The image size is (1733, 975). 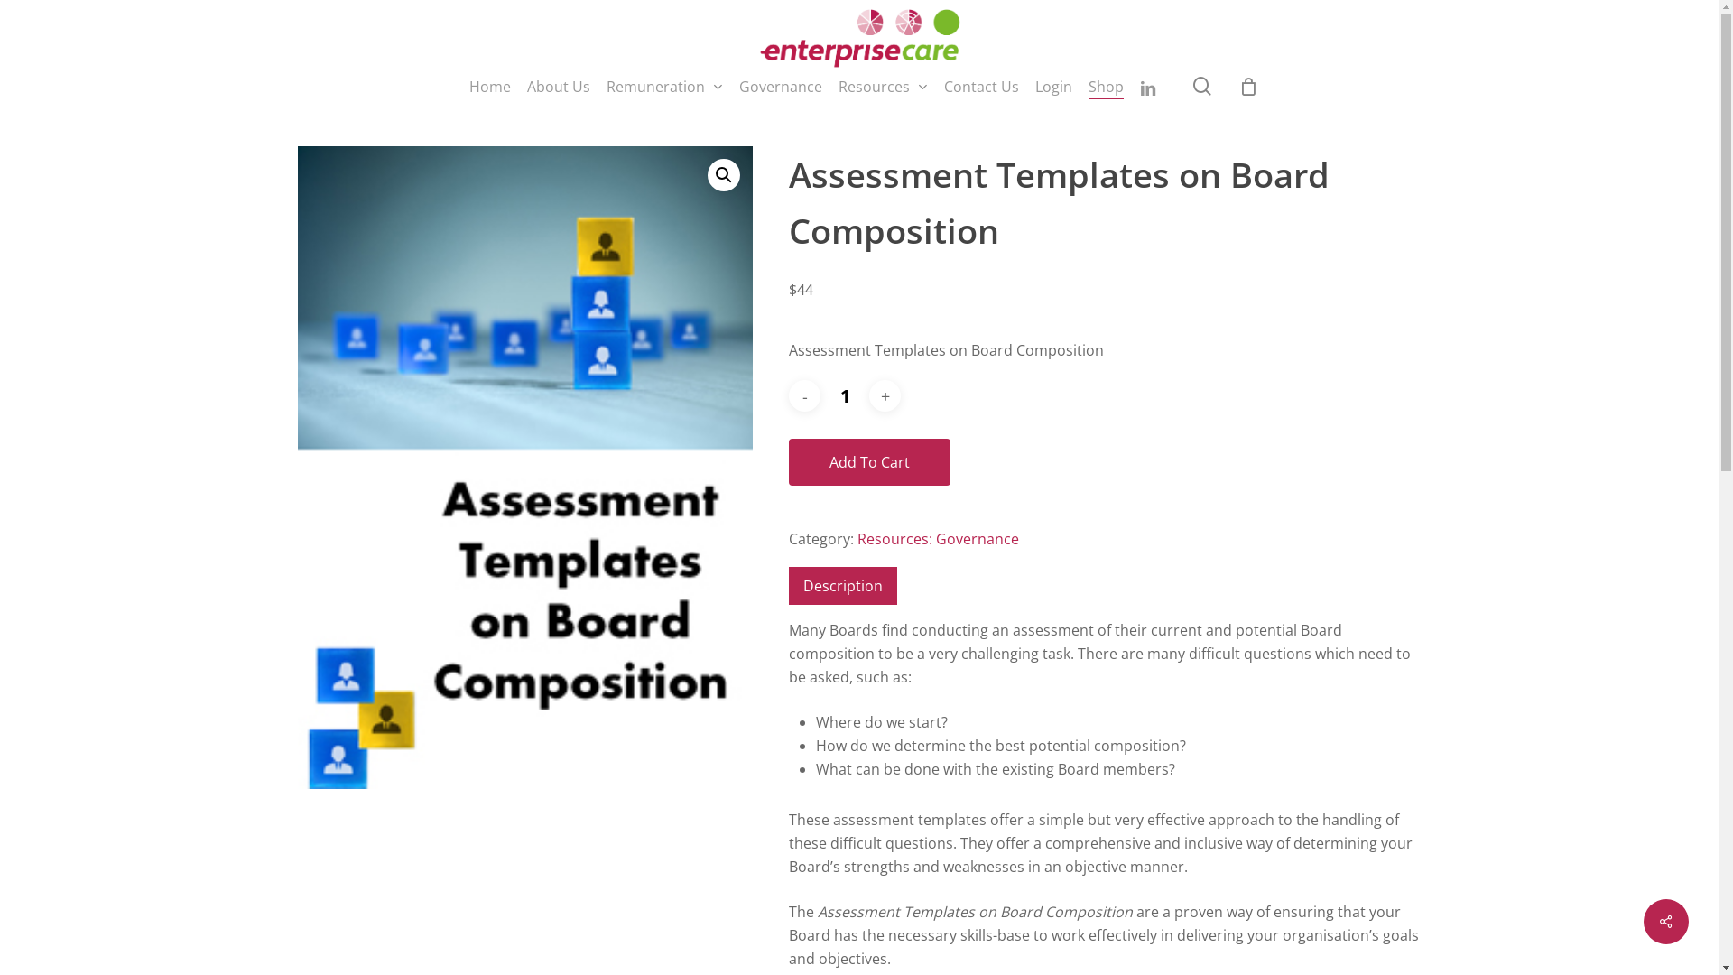 I want to click on Contact Us, so click(x=982, y=87).